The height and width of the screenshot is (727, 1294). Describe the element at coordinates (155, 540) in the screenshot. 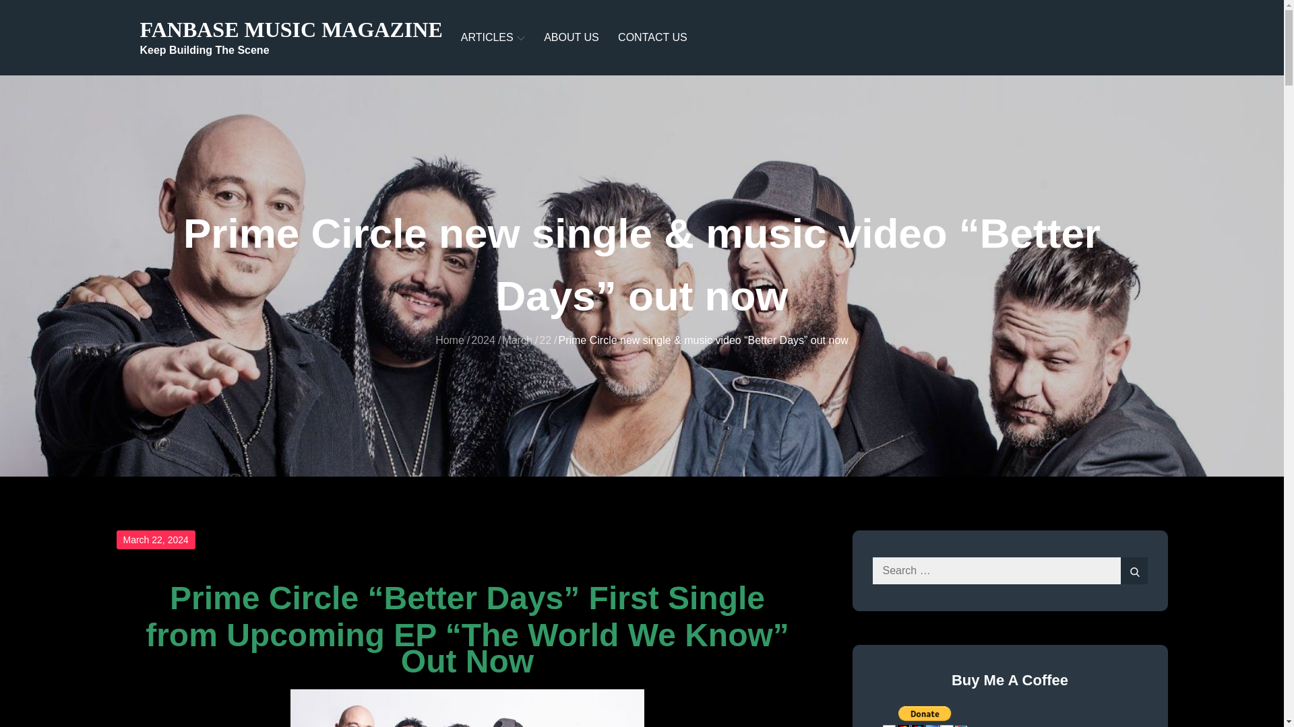

I see `March 22, 2024` at that location.